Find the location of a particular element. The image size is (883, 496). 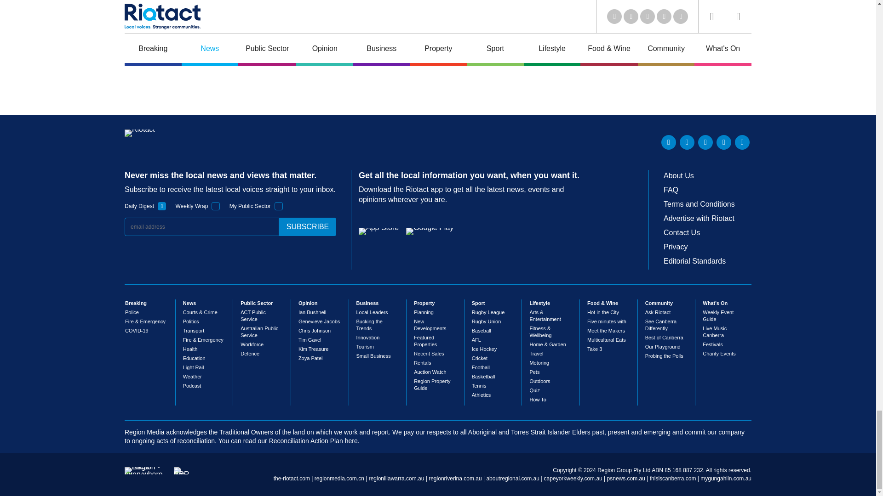

1 is located at coordinates (279, 206).